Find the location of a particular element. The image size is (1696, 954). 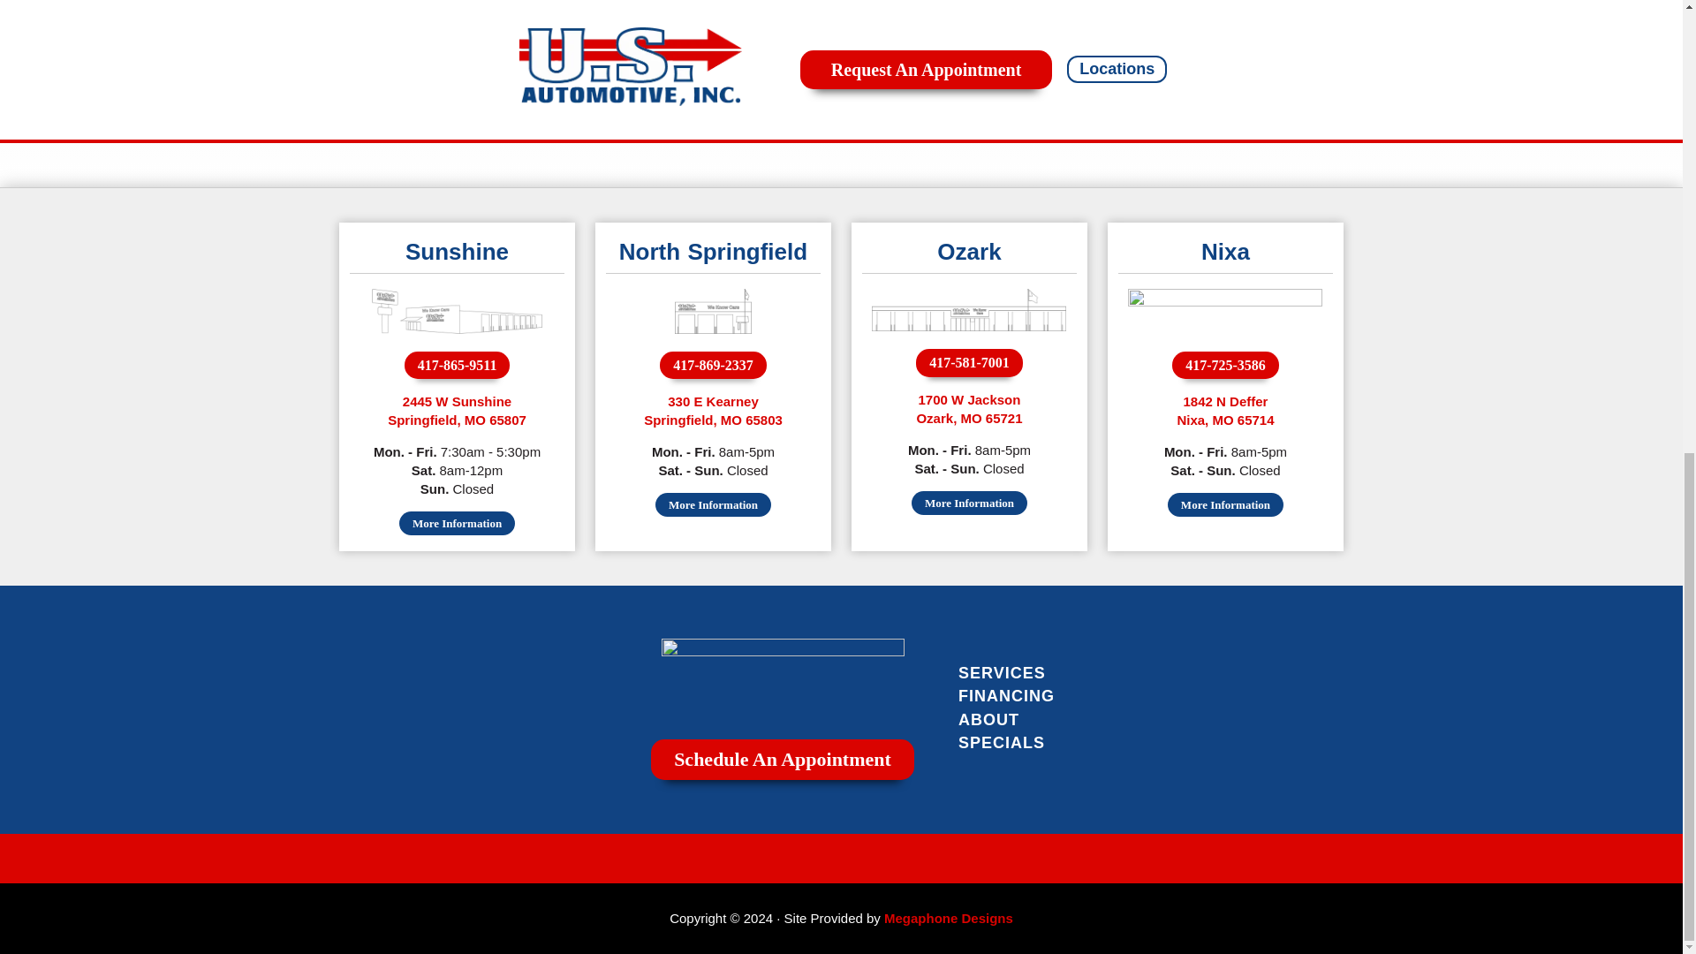

More Information is located at coordinates (968, 362).